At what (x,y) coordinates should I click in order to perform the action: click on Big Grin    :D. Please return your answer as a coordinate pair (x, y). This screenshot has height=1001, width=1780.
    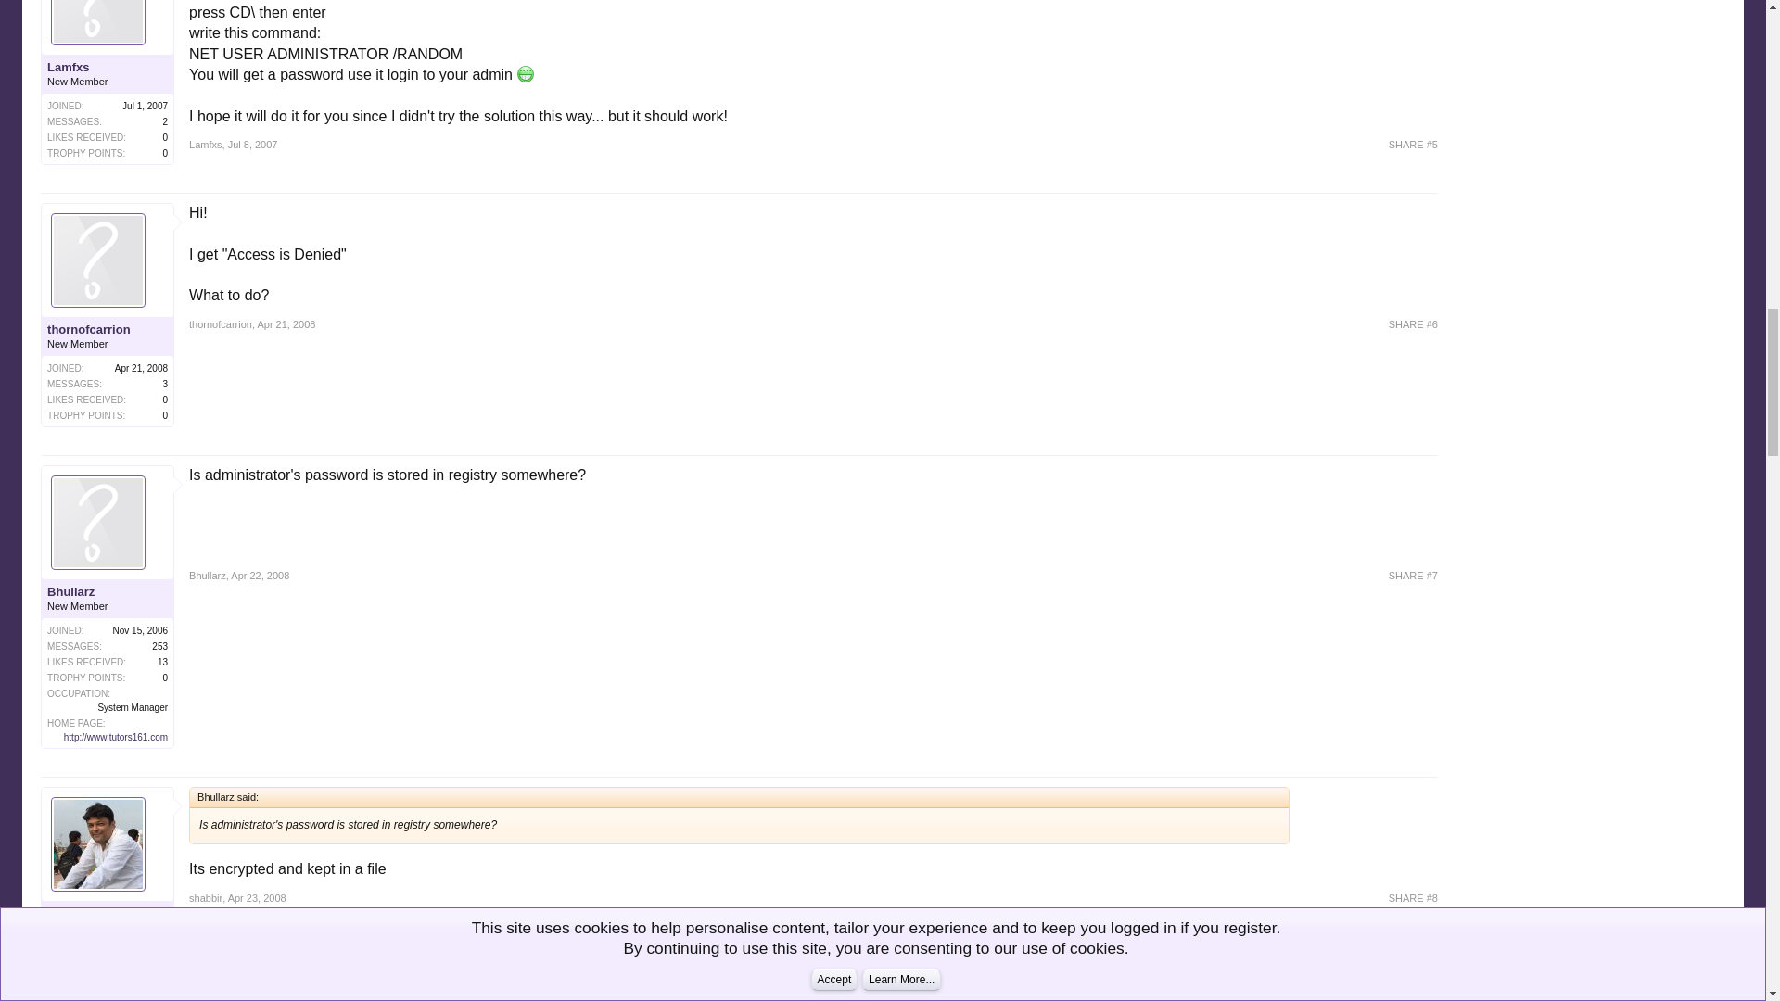
    Looking at the image, I should click on (526, 74).